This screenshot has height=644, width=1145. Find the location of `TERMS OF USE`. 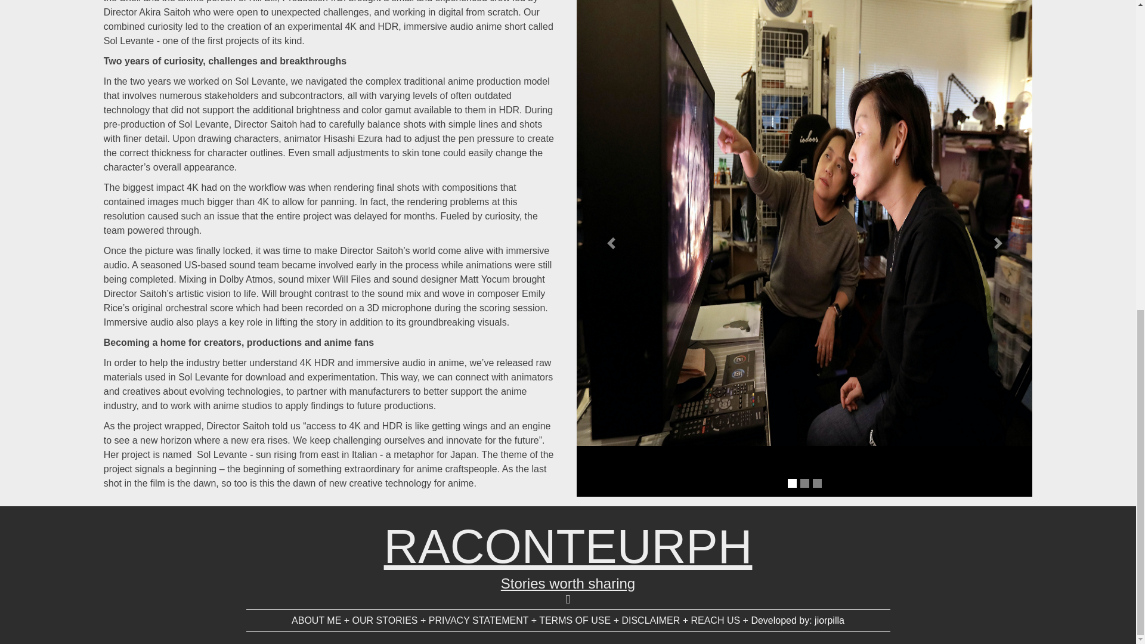

TERMS OF USE is located at coordinates (575, 620).